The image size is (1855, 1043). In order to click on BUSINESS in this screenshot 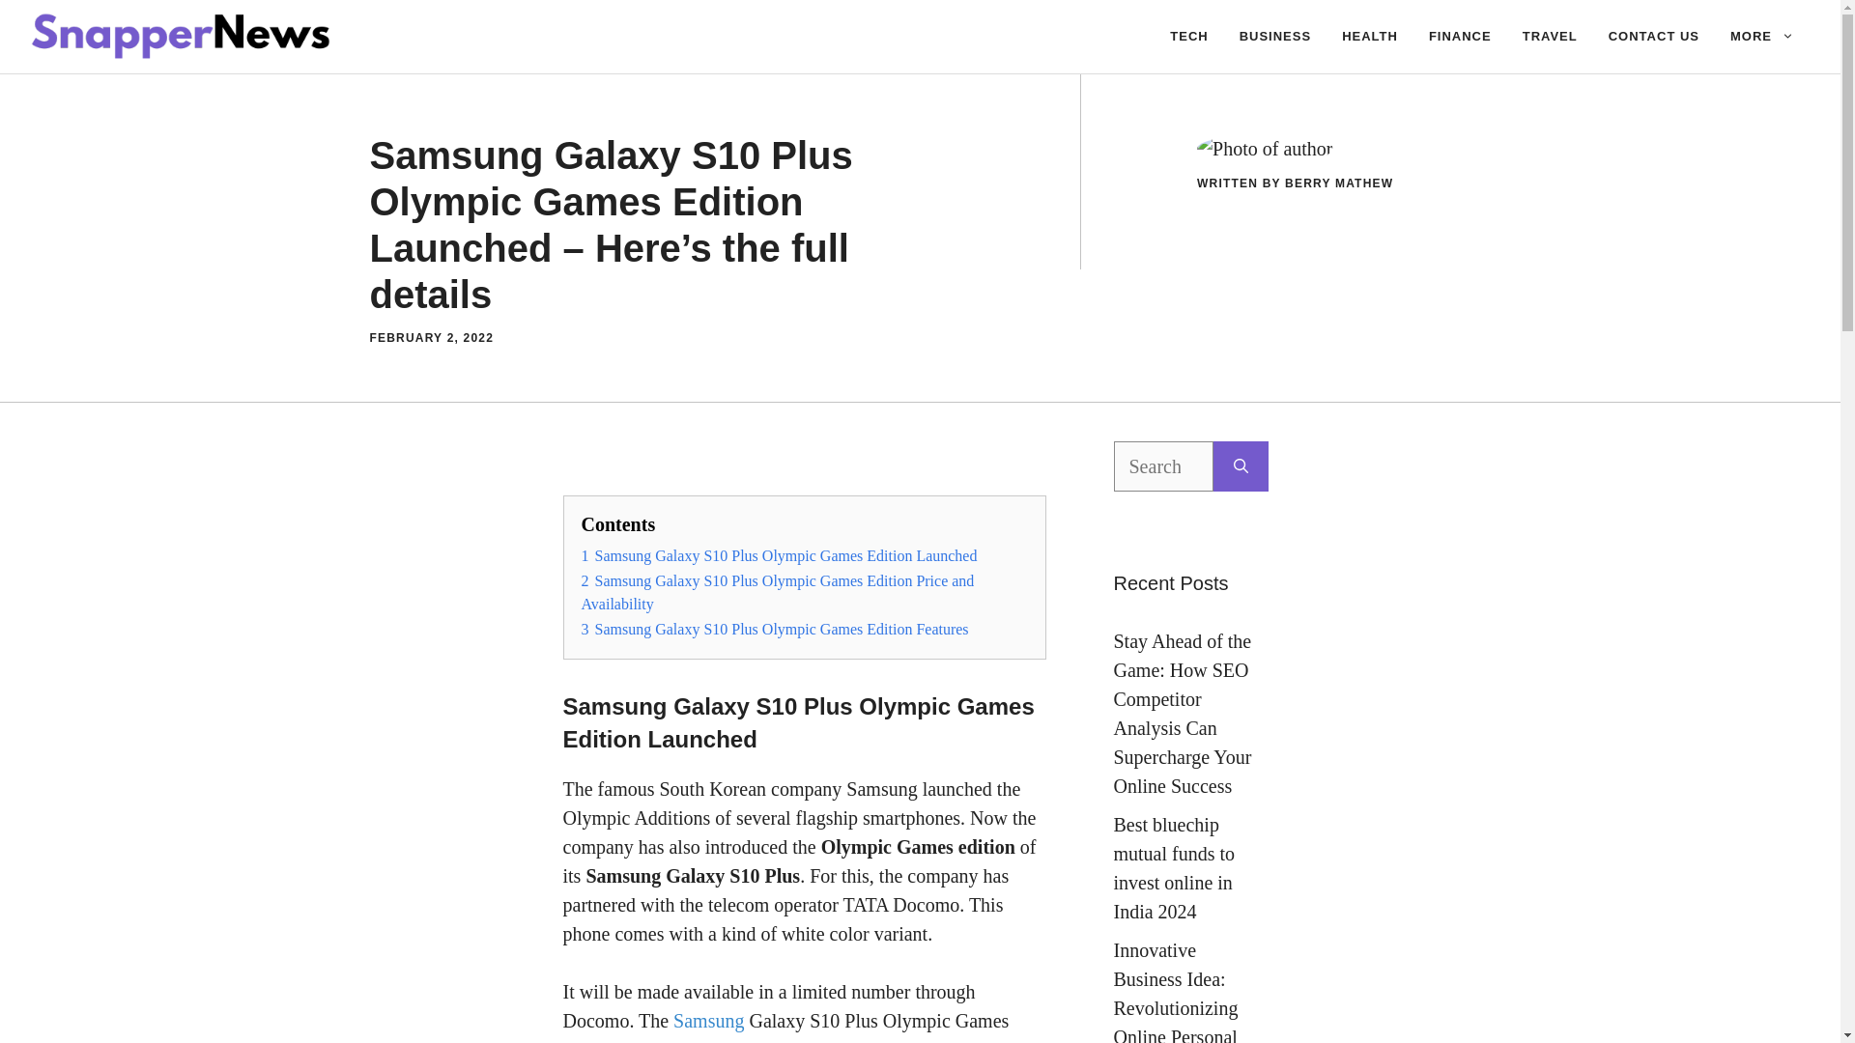, I will do `click(1275, 37)`.